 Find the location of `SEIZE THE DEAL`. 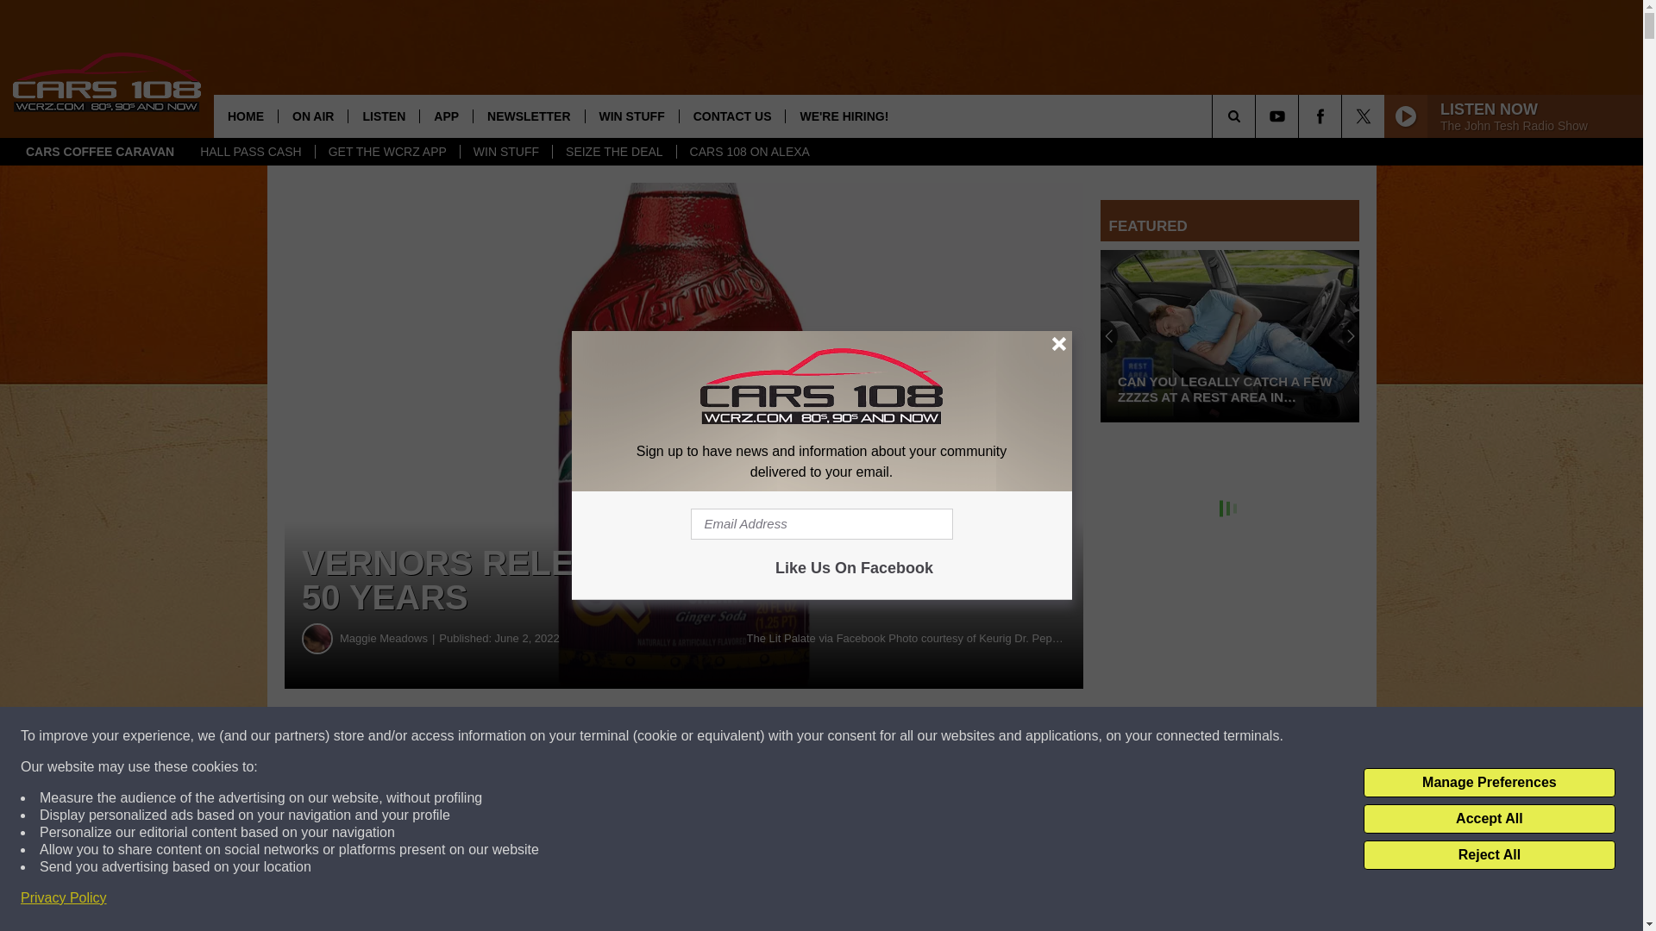

SEIZE THE DEAL is located at coordinates (613, 152).